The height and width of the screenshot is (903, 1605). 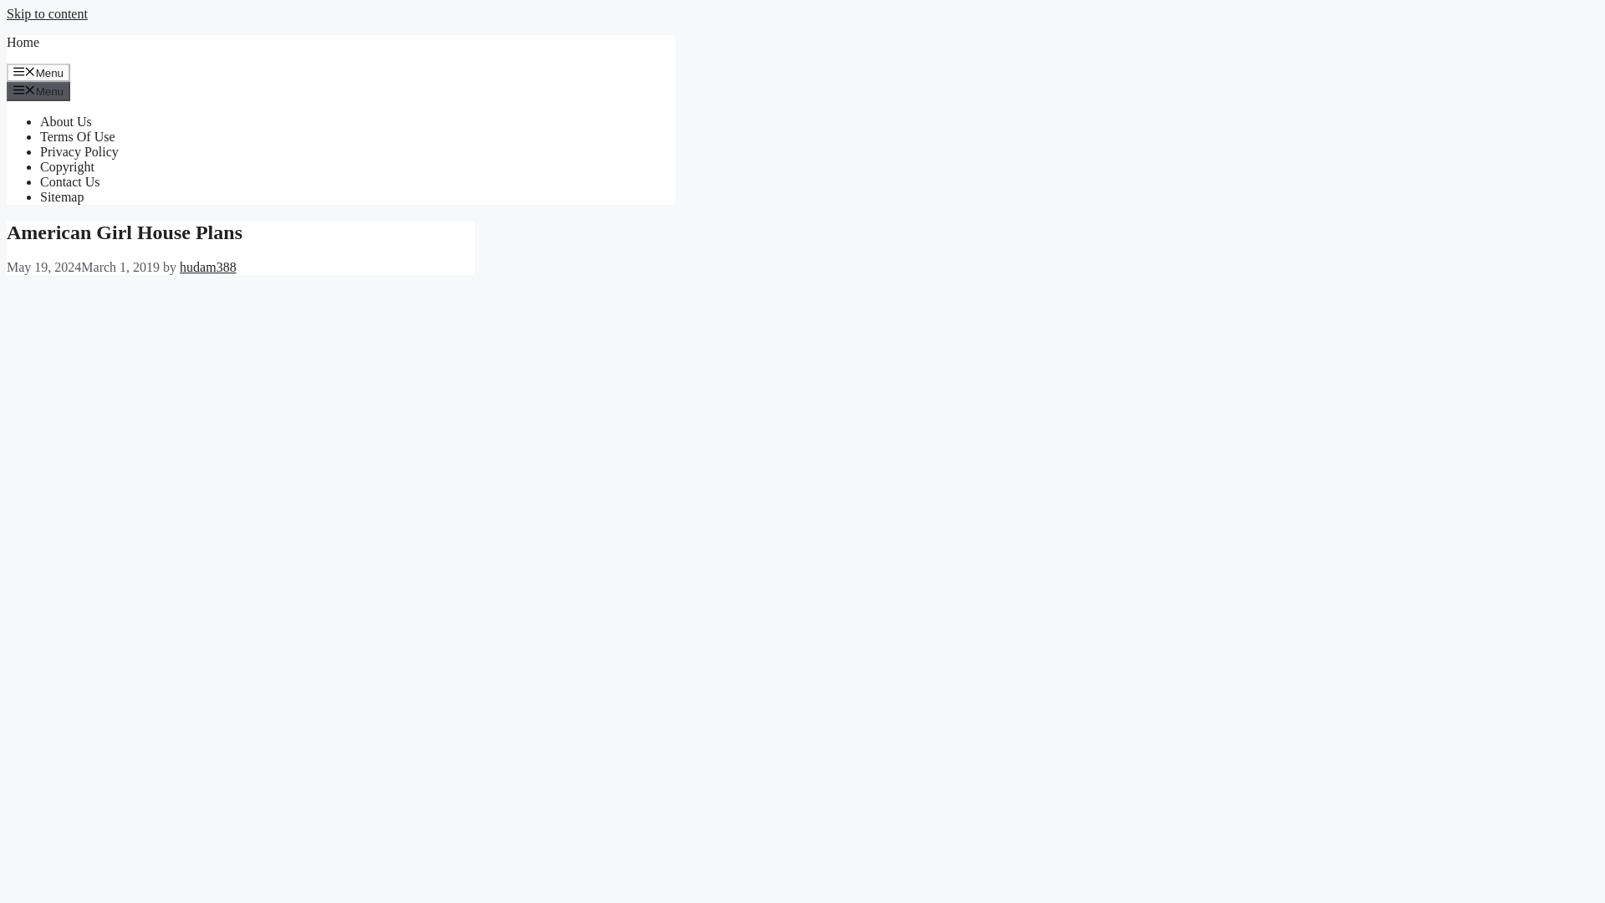 I want to click on Skip to content, so click(x=47, y=13).